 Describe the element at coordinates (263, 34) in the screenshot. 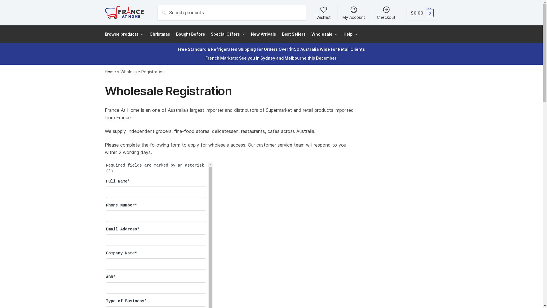

I see `New Arrivals` at that location.